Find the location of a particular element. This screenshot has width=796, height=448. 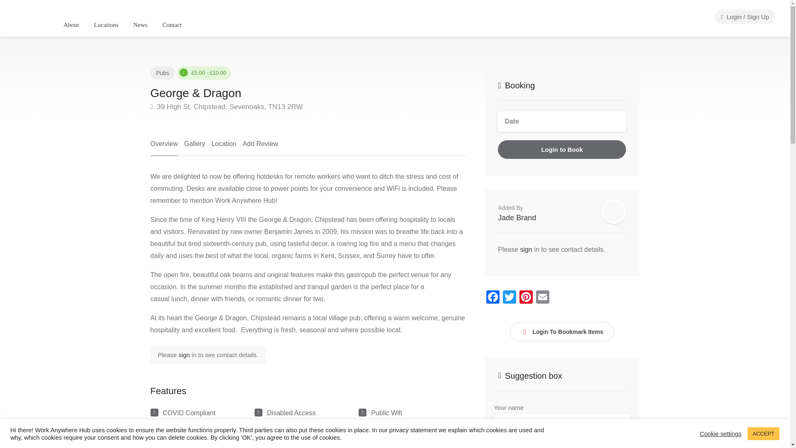

sign is located at coordinates (185, 355).